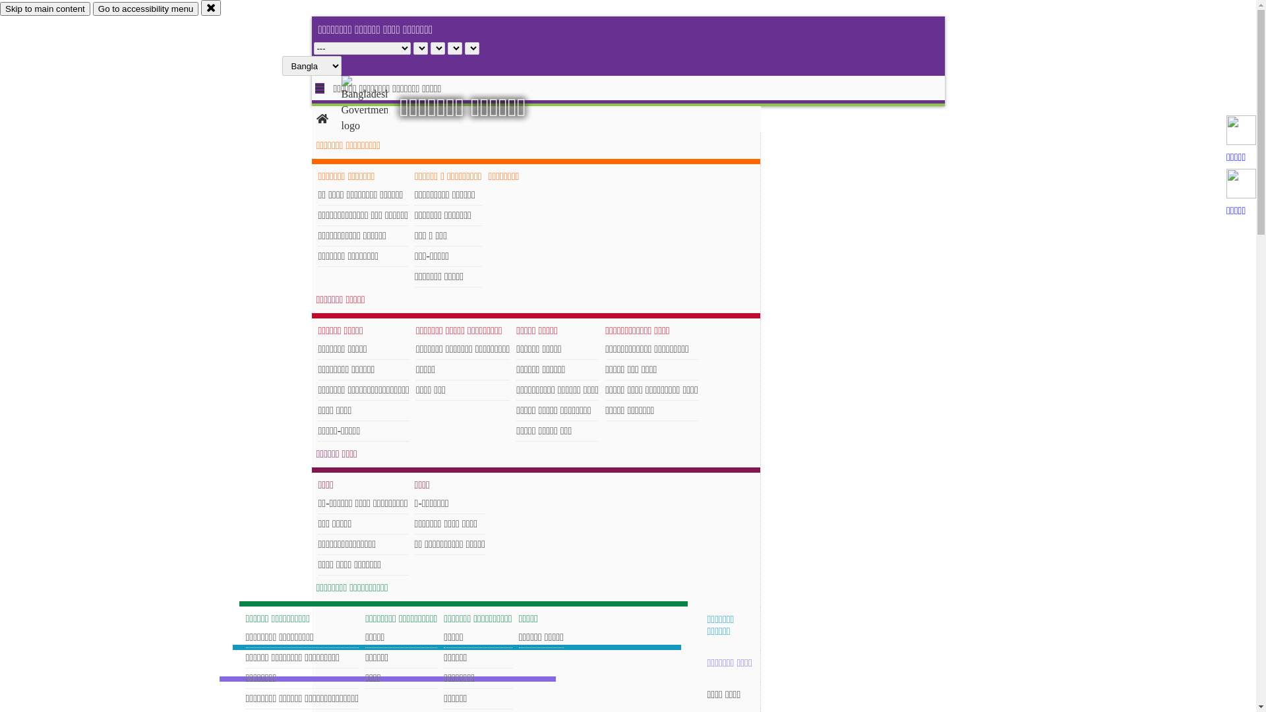 This screenshot has width=1266, height=712. I want to click on Go to accessibility menu, so click(146, 9).